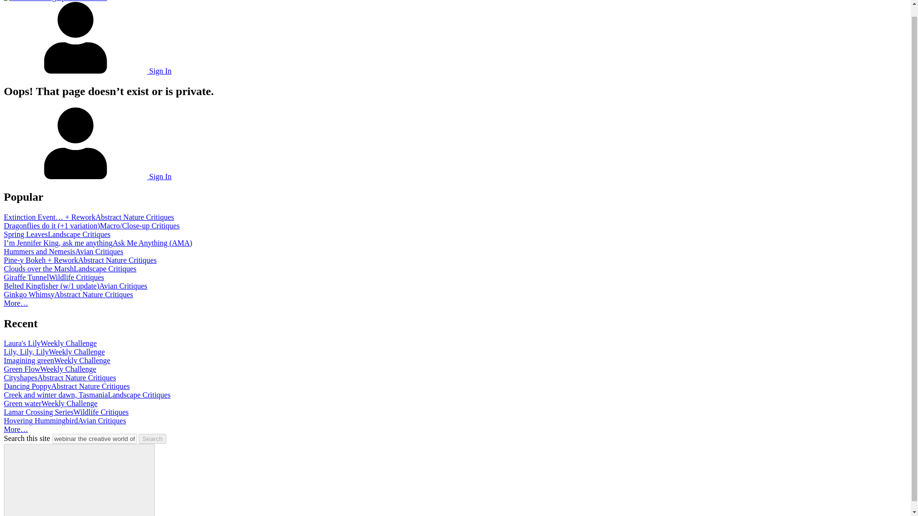 This screenshot has width=918, height=516. I want to click on Ginkgo Whimsy, so click(29, 294).